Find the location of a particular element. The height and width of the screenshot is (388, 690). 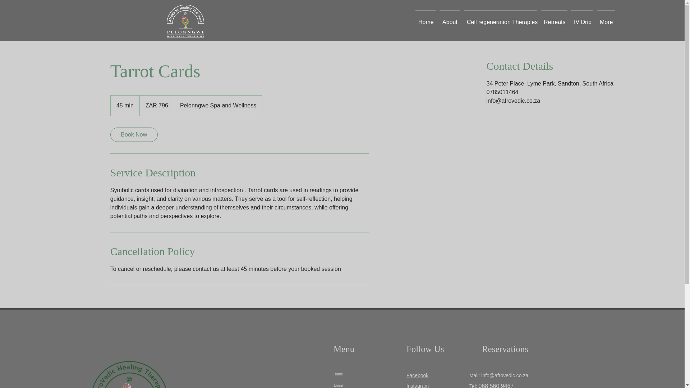

Home is located at coordinates (363, 374).